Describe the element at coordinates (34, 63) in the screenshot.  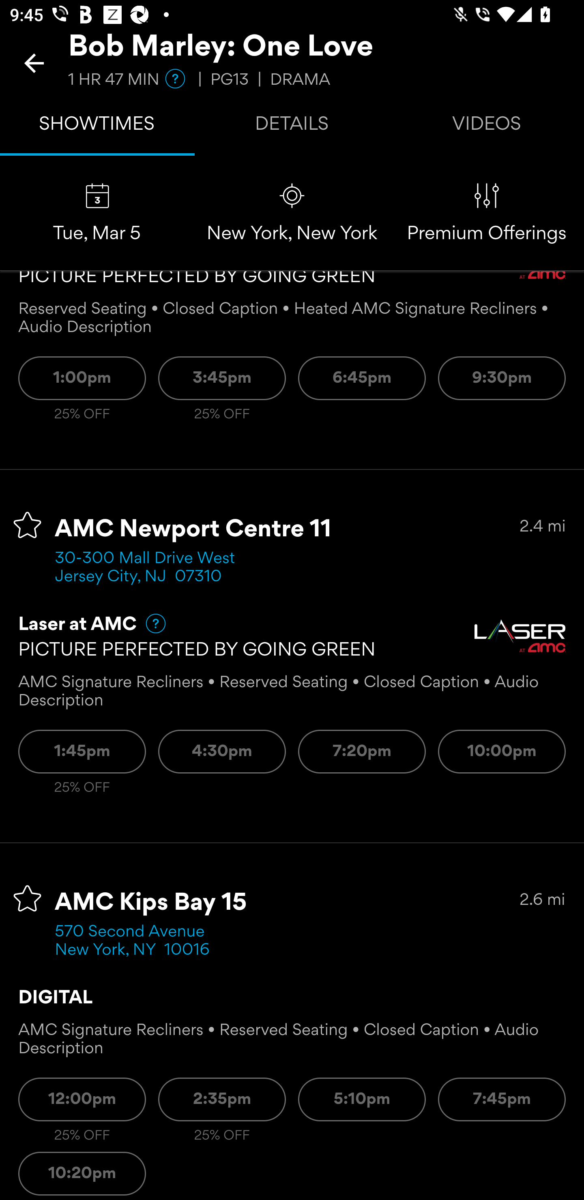
I see `Back` at that location.